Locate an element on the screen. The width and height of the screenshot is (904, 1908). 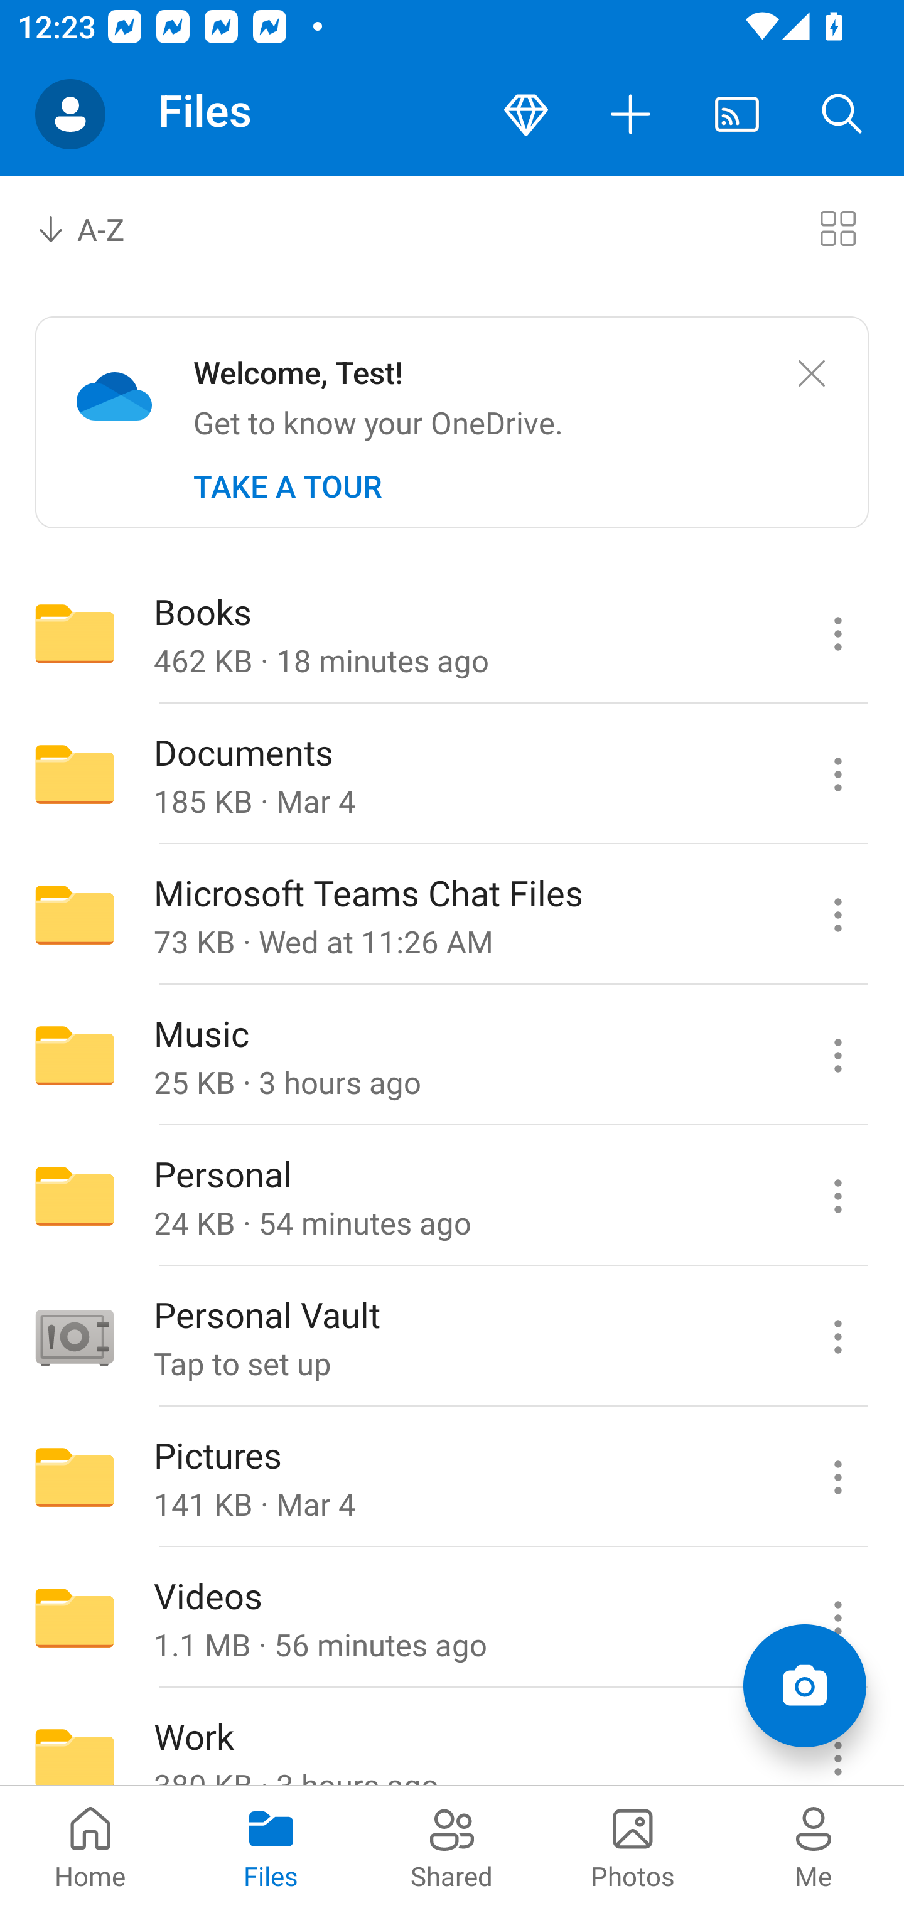
Add items Scan is located at coordinates (804, 1686).